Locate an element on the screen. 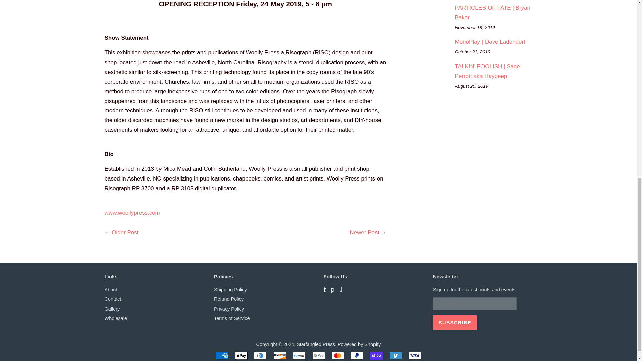  Mastercard is located at coordinates (338, 355).